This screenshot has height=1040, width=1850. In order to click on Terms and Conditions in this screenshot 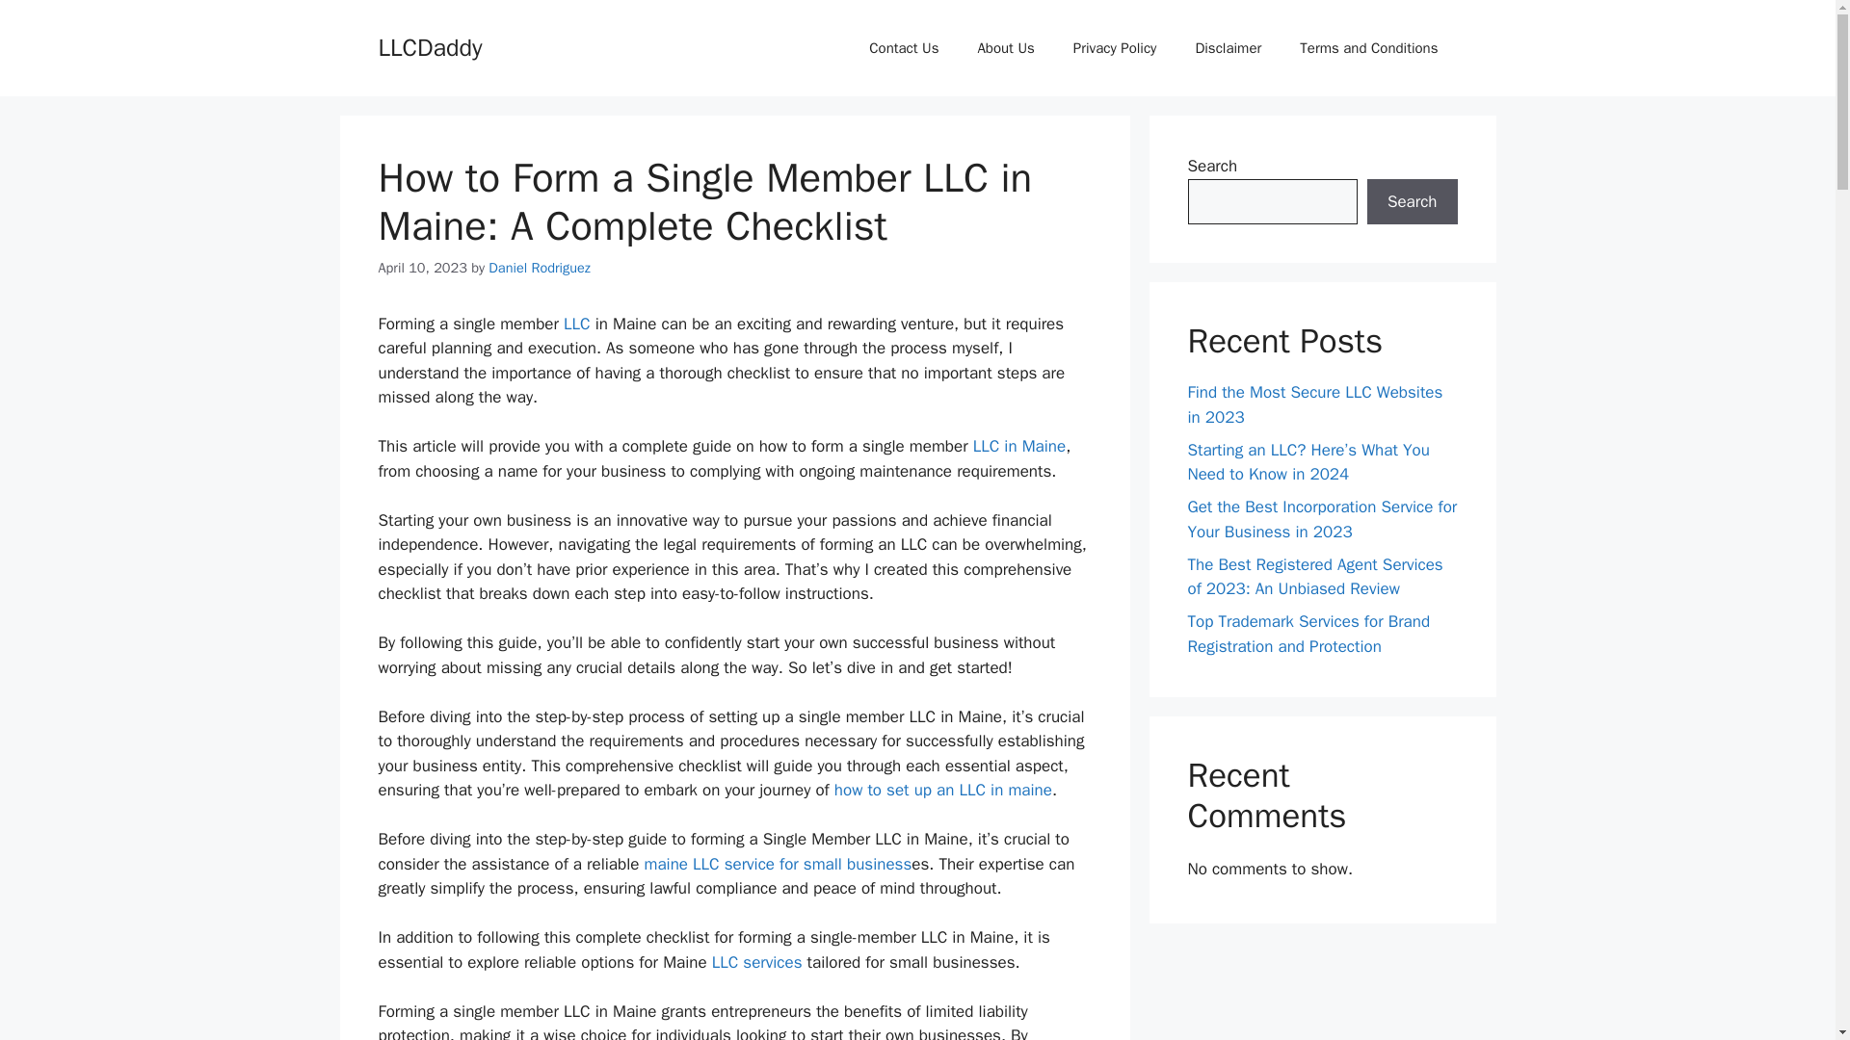, I will do `click(1368, 48)`.